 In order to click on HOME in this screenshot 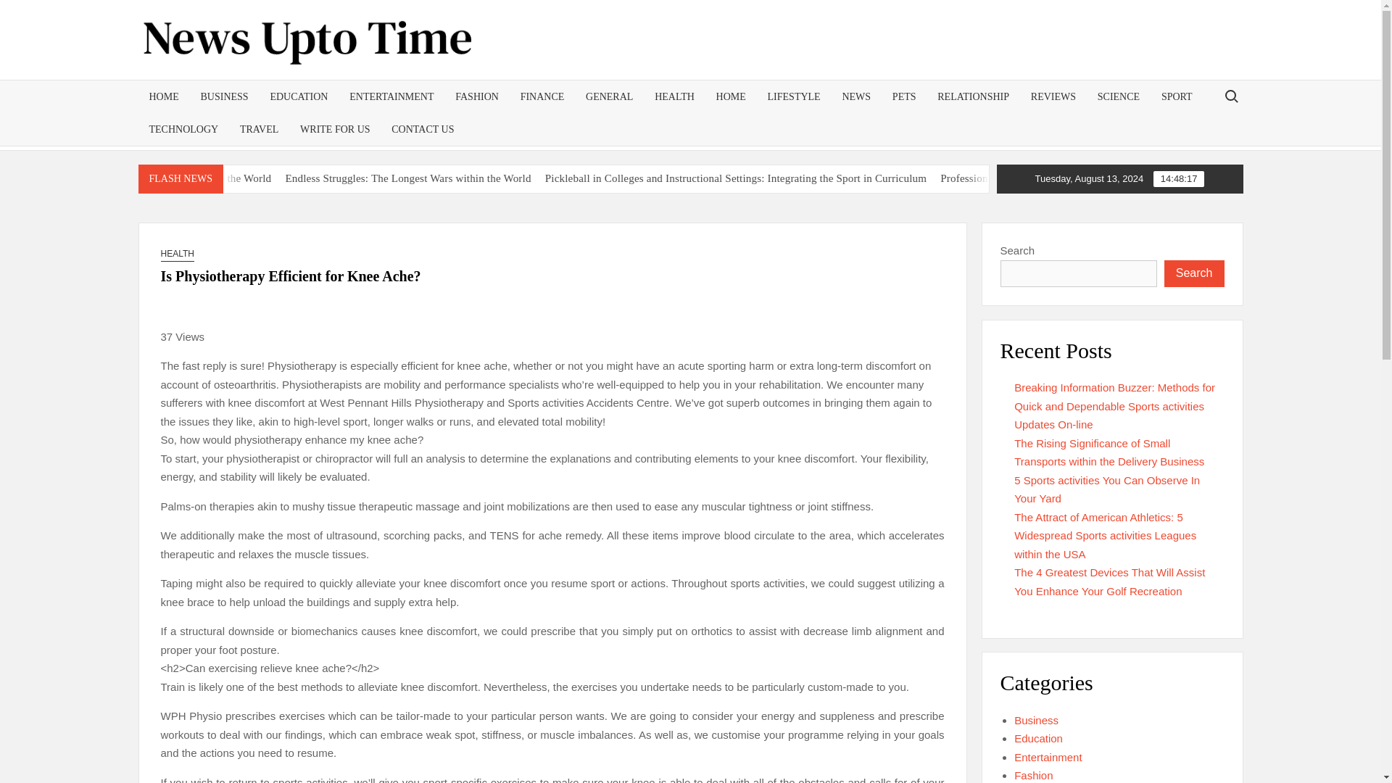, I will do `click(164, 96)`.